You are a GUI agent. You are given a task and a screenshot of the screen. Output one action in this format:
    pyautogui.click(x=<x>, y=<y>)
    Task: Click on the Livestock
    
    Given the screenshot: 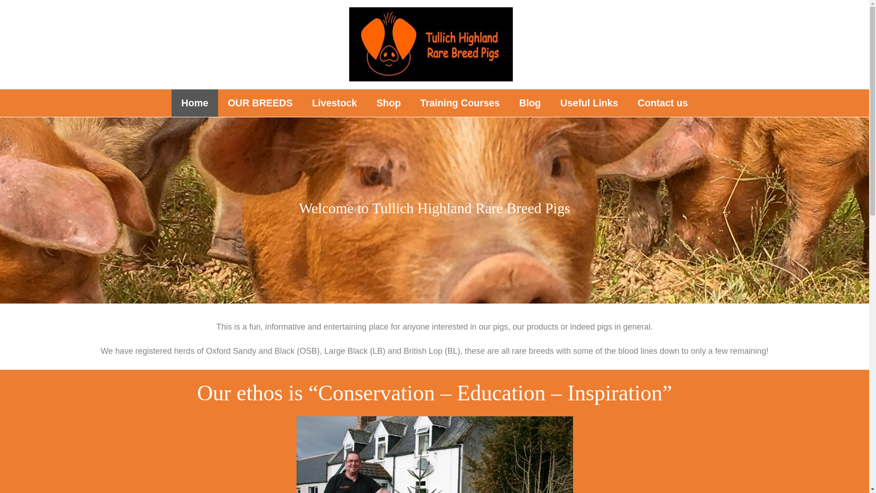 What is the action you would take?
    pyautogui.click(x=334, y=103)
    